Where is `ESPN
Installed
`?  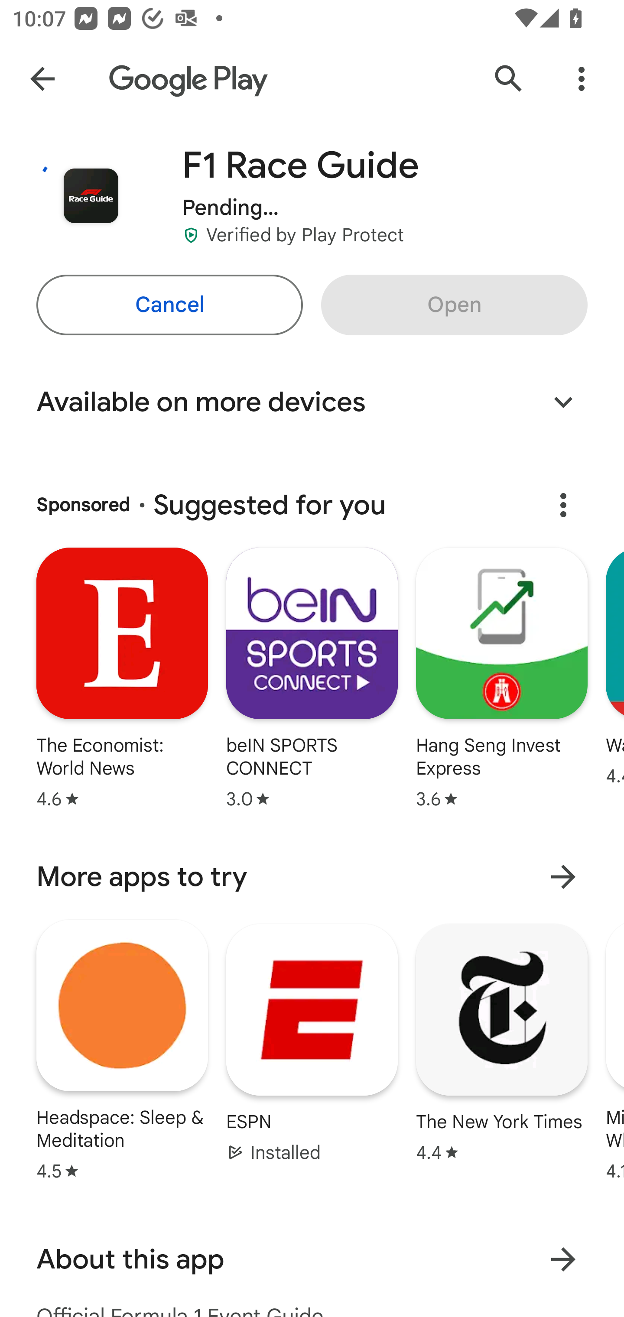 ESPN
Installed
 is located at coordinates (312, 1043).